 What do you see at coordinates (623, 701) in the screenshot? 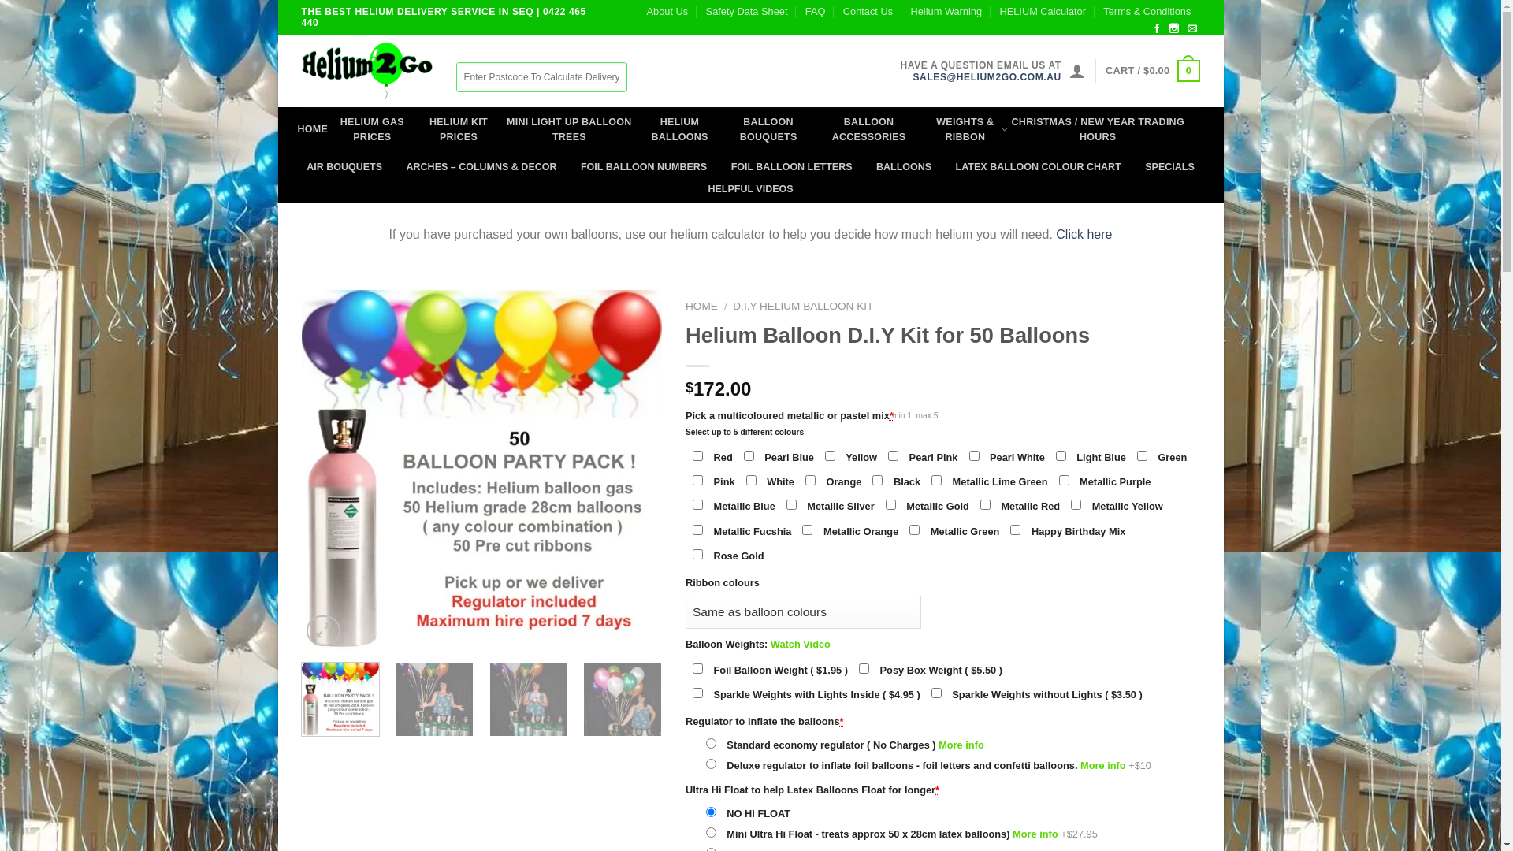
I see `Helium Tank Rental helium 2 go` at bounding box center [623, 701].